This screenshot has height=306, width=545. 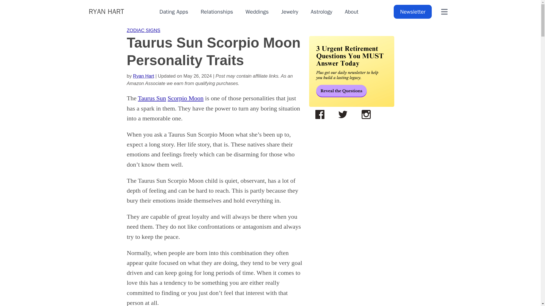 I want to click on RYAN HART, so click(x=106, y=11).